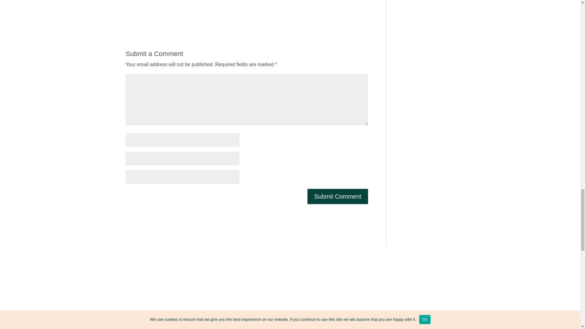 Image resolution: width=585 pixels, height=329 pixels. What do you see at coordinates (338, 196) in the screenshot?
I see `Submit Comment` at bounding box center [338, 196].